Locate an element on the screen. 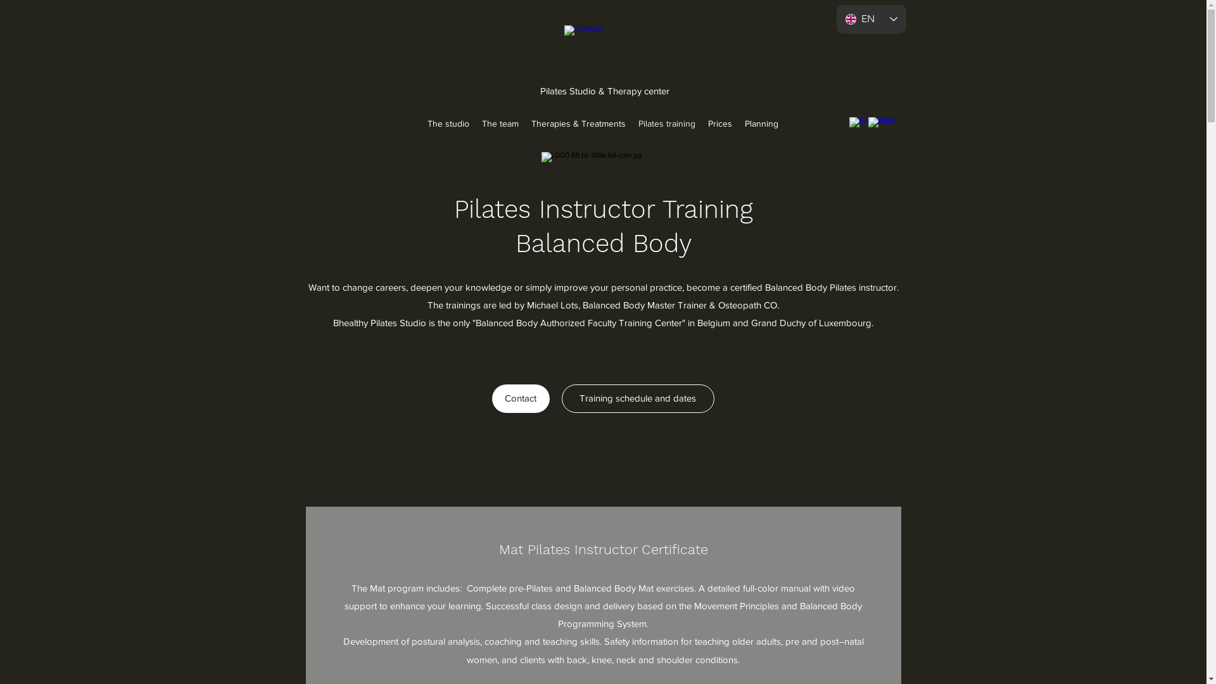 This screenshot has width=1216, height=684. Pilates training is located at coordinates (667, 123).